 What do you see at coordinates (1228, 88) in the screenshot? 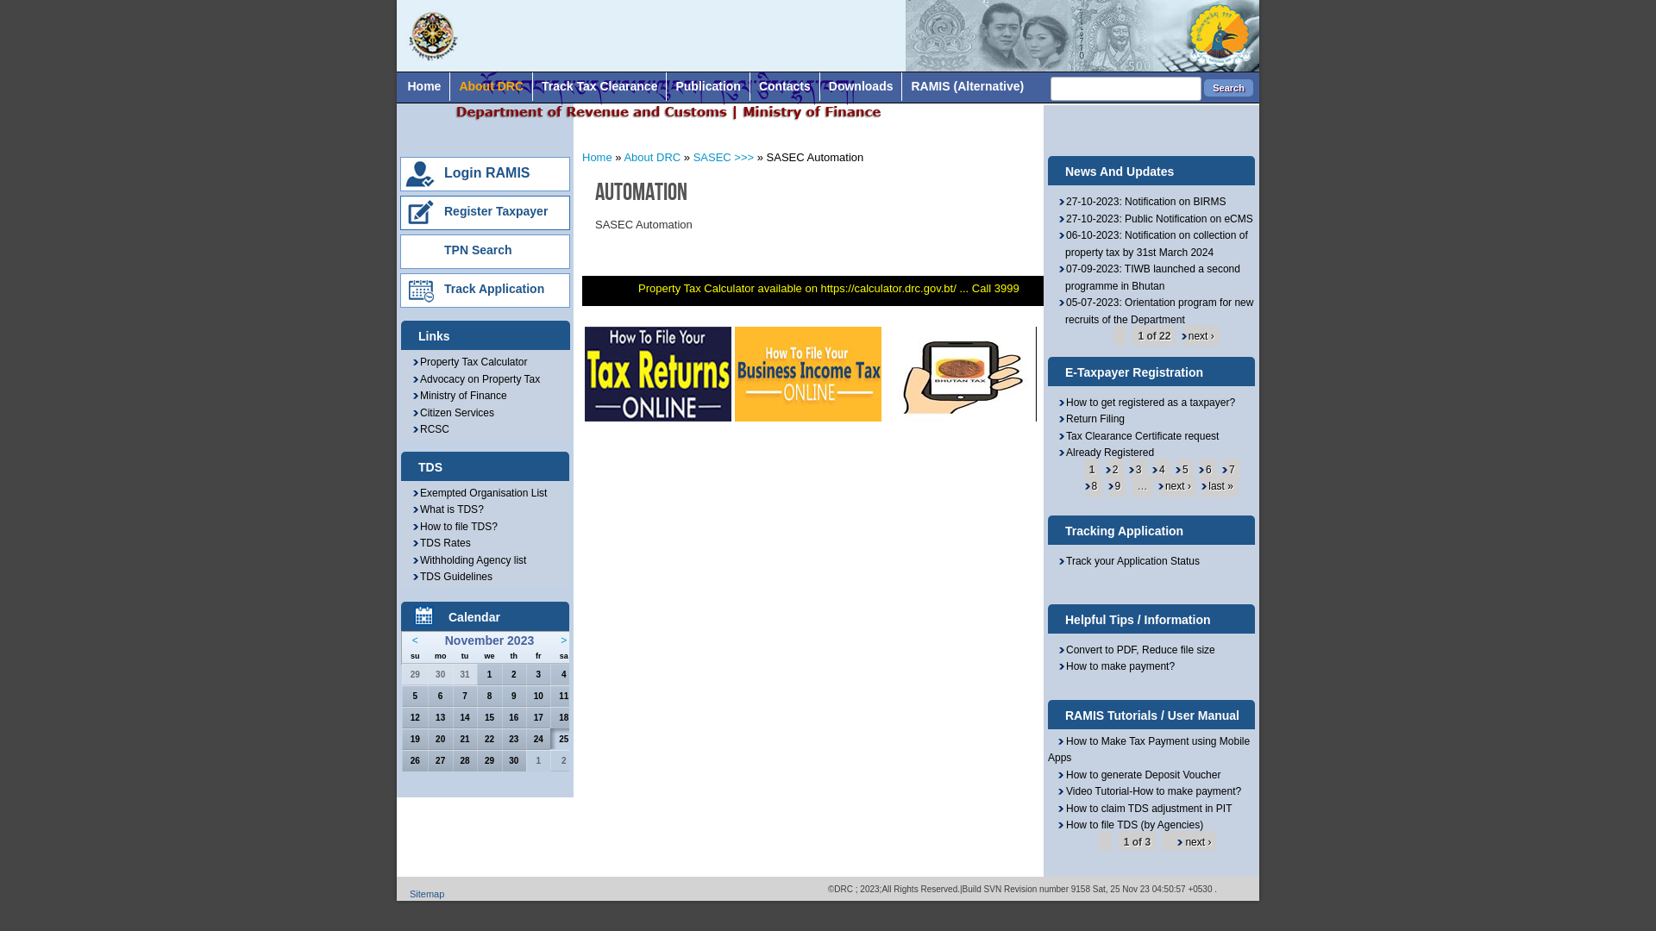
I see `Search` at bounding box center [1228, 88].